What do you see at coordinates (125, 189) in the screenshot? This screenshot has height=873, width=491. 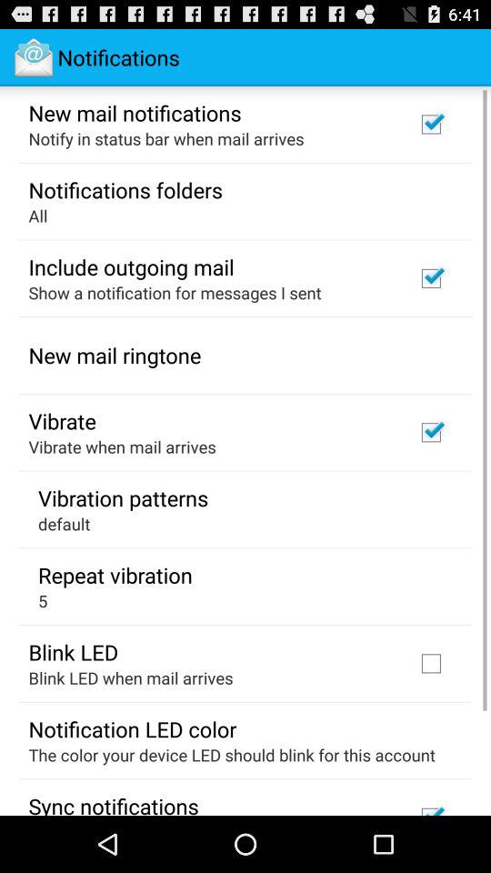 I see `tap app below the notify in status icon` at bounding box center [125, 189].